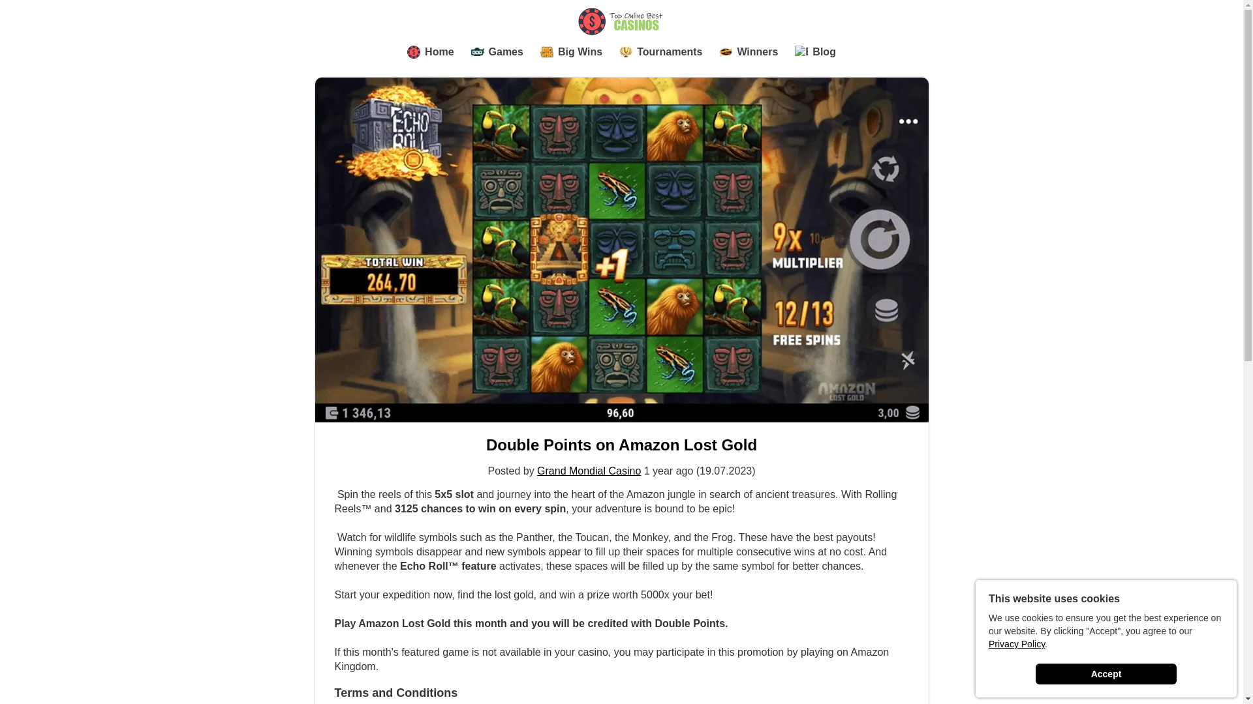 This screenshot has height=704, width=1253. What do you see at coordinates (497, 52) in the screenshot?
I see `Online Casino Demo Games` at bounding box center [497, 52].